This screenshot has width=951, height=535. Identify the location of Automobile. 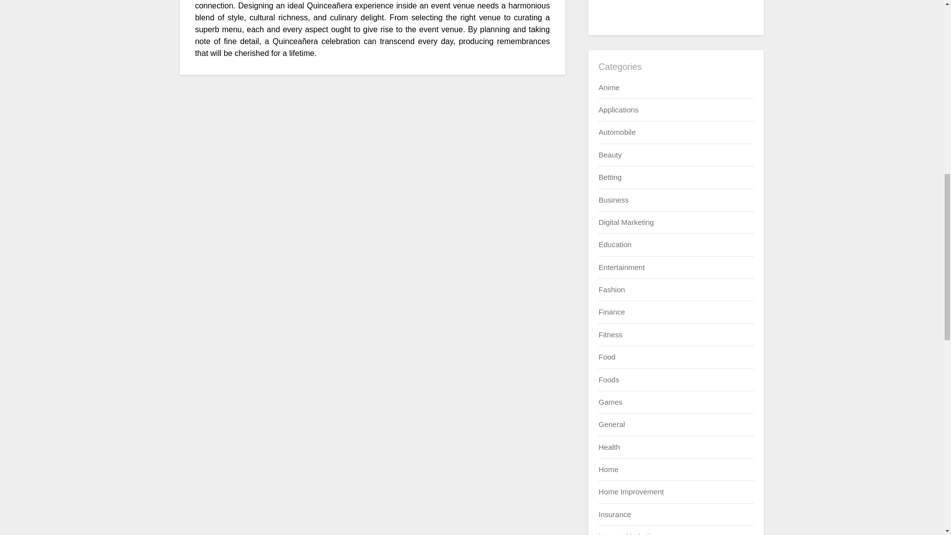
(616, 132).